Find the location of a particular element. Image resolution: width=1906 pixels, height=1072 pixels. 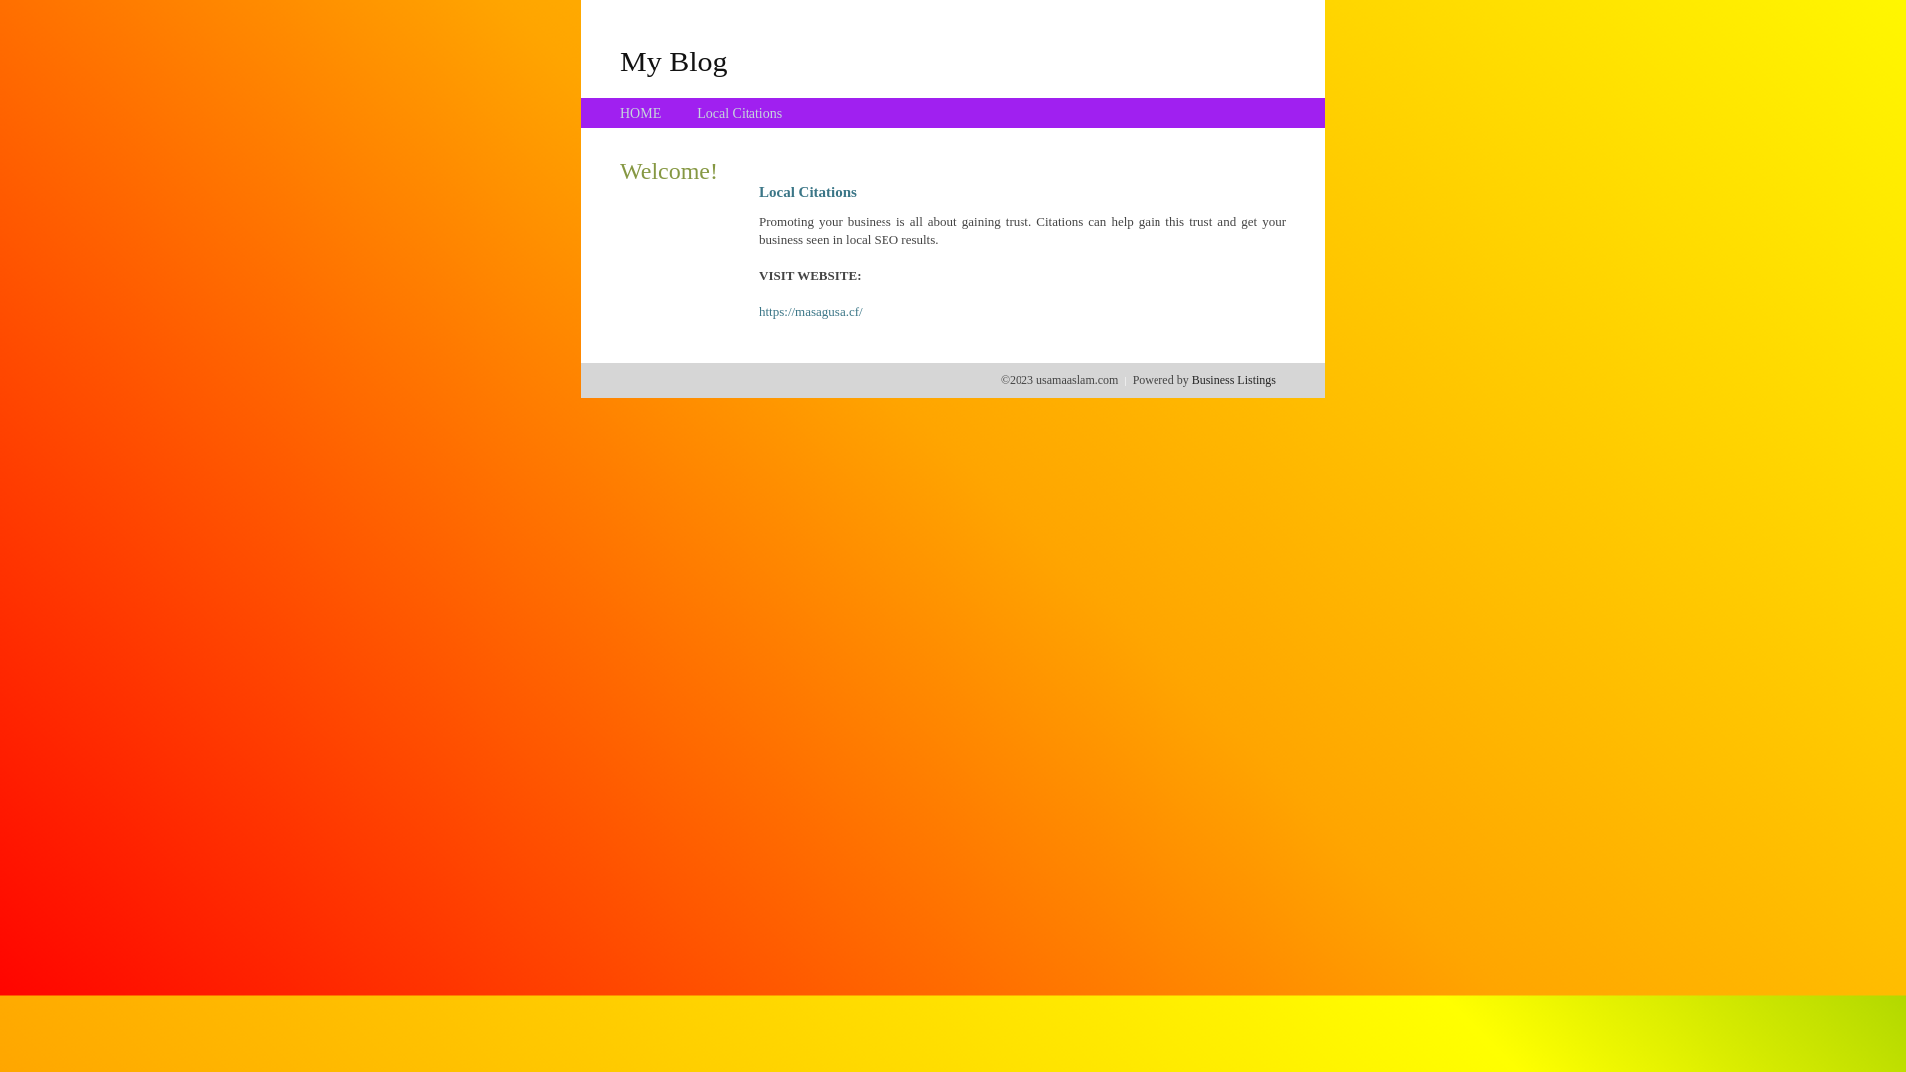

Business Listings is located at coordinates (1234, 380).